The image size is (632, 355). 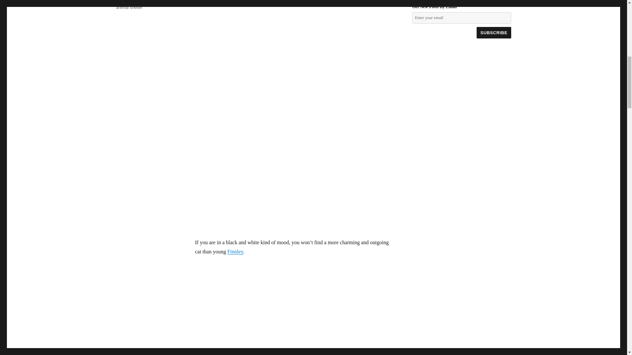 What do you see at coordinates (135, 1) in the screenshot?
I see `black and white cats` at bounding box center [135, 1].